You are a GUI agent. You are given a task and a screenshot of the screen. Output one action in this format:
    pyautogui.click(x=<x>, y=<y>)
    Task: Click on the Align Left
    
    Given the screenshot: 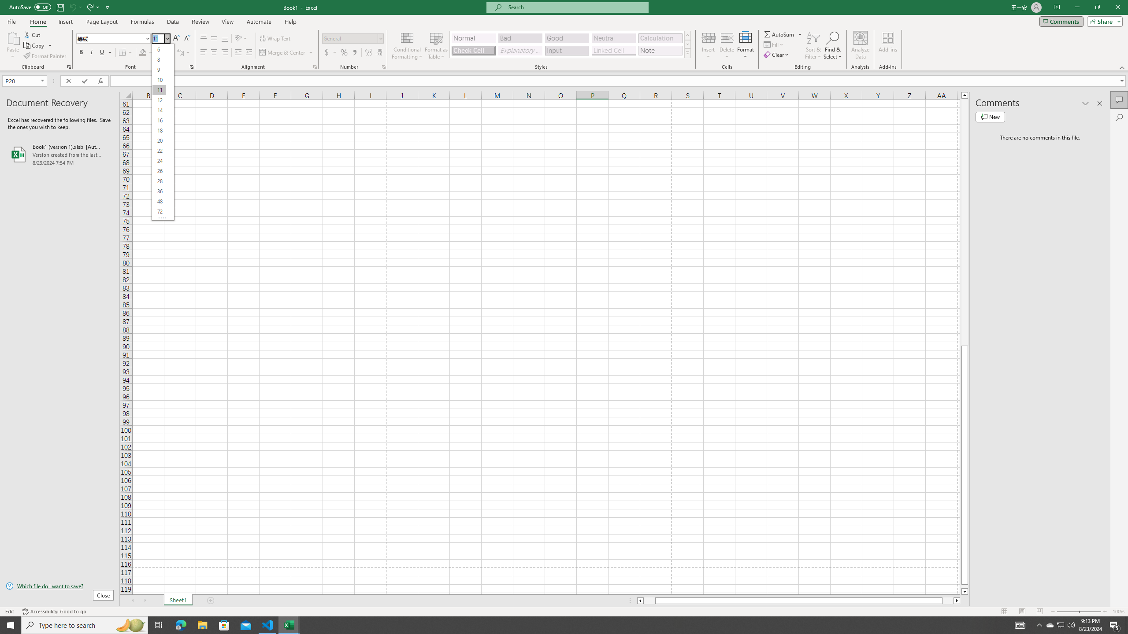 What is the action you would take?
    pyautogui.click(x=204, y=53)
    